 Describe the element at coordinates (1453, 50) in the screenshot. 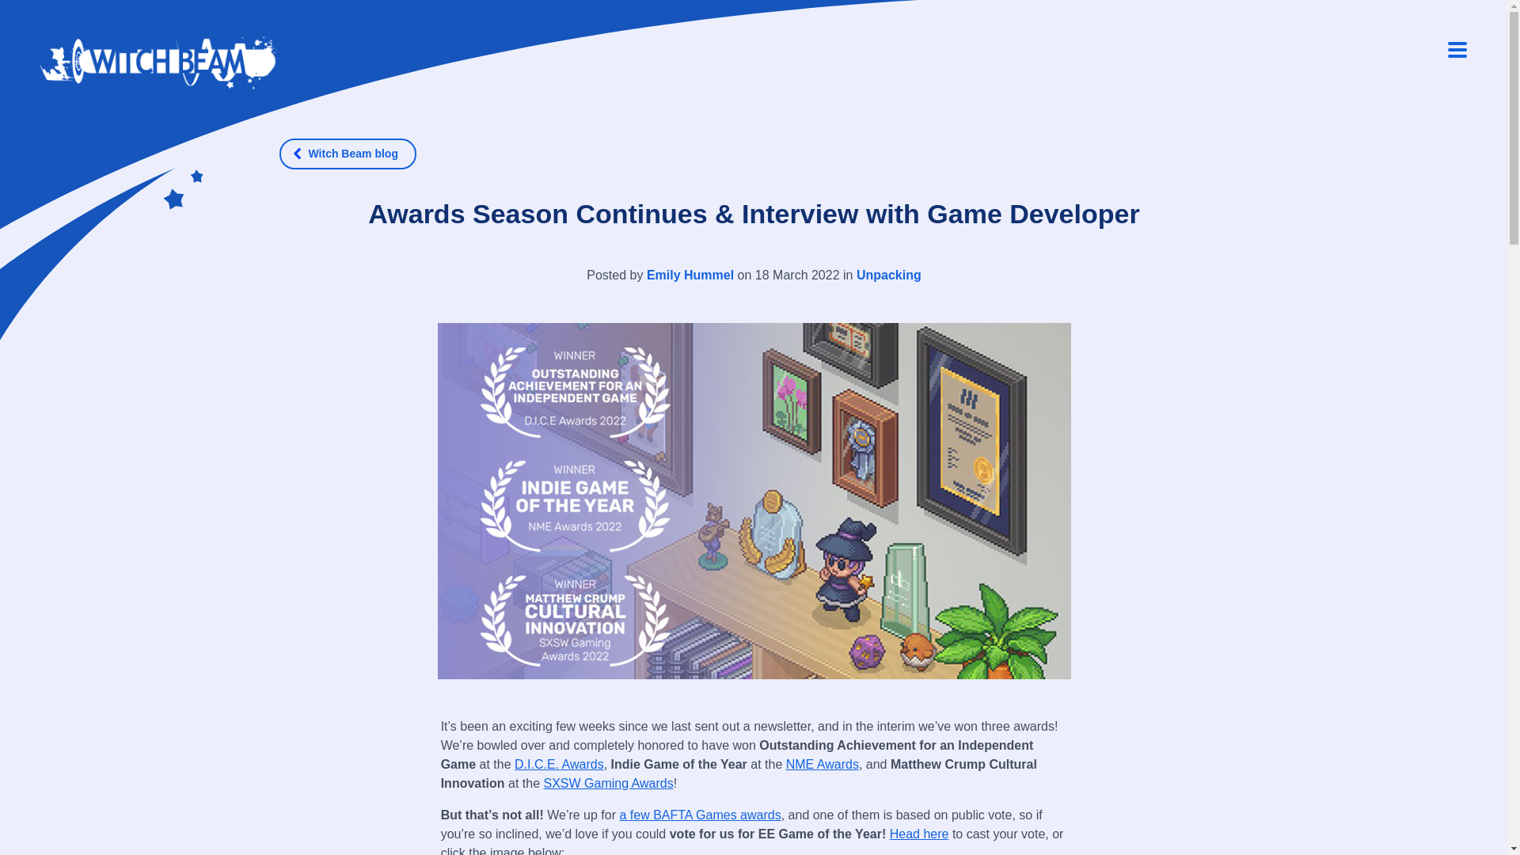

I see `Open menu` at that location.